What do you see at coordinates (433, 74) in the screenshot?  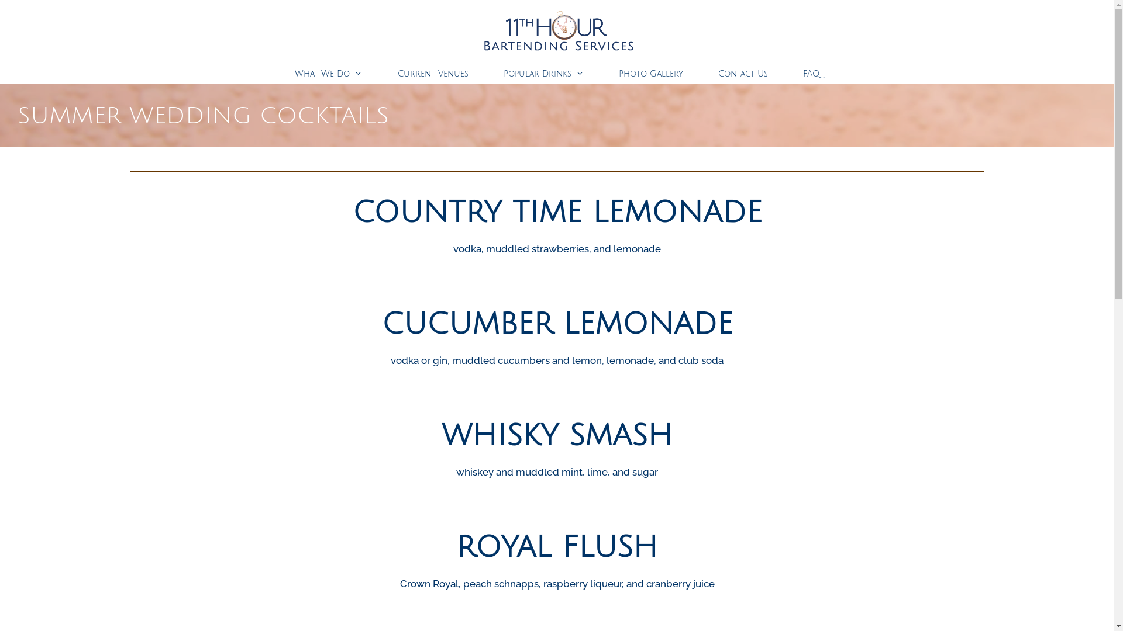 I see `Current Venues` at bounding box center [433, 74].